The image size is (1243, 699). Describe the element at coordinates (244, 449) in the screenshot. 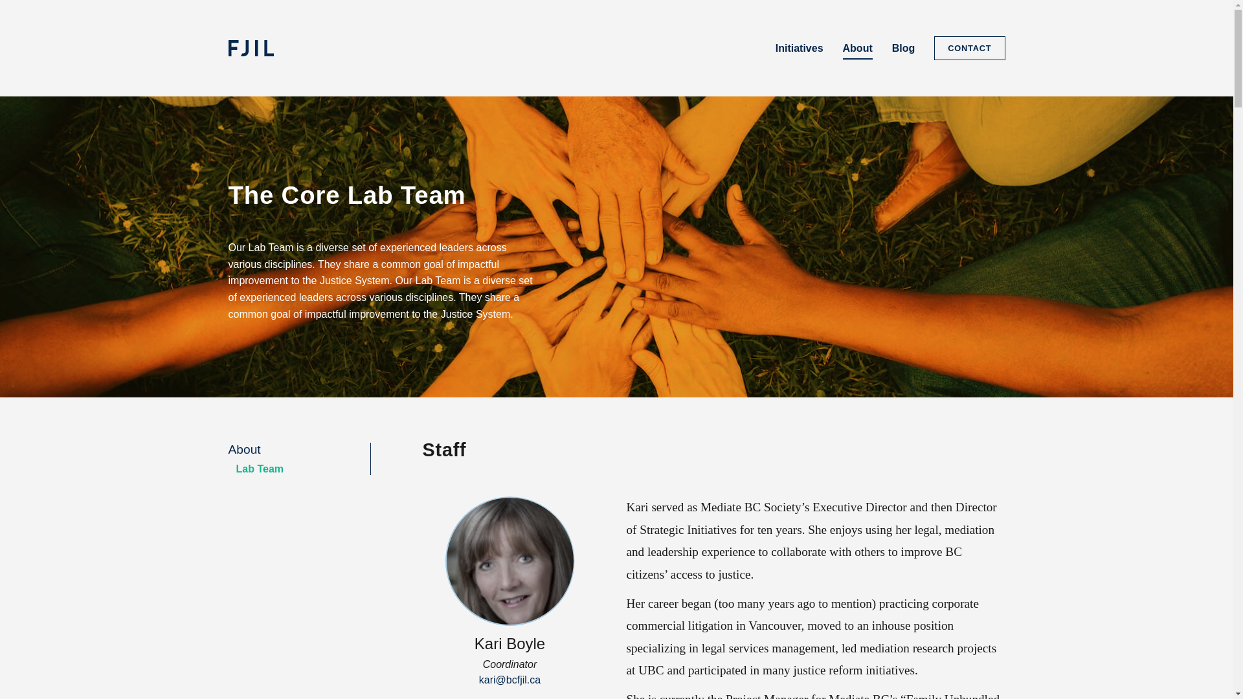

I see `About` at that location.